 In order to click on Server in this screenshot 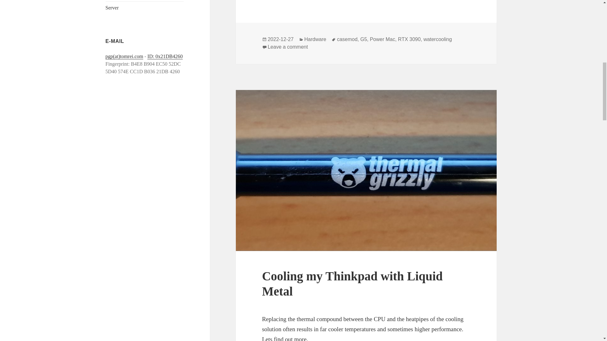, I will do `click(288, 47)`.